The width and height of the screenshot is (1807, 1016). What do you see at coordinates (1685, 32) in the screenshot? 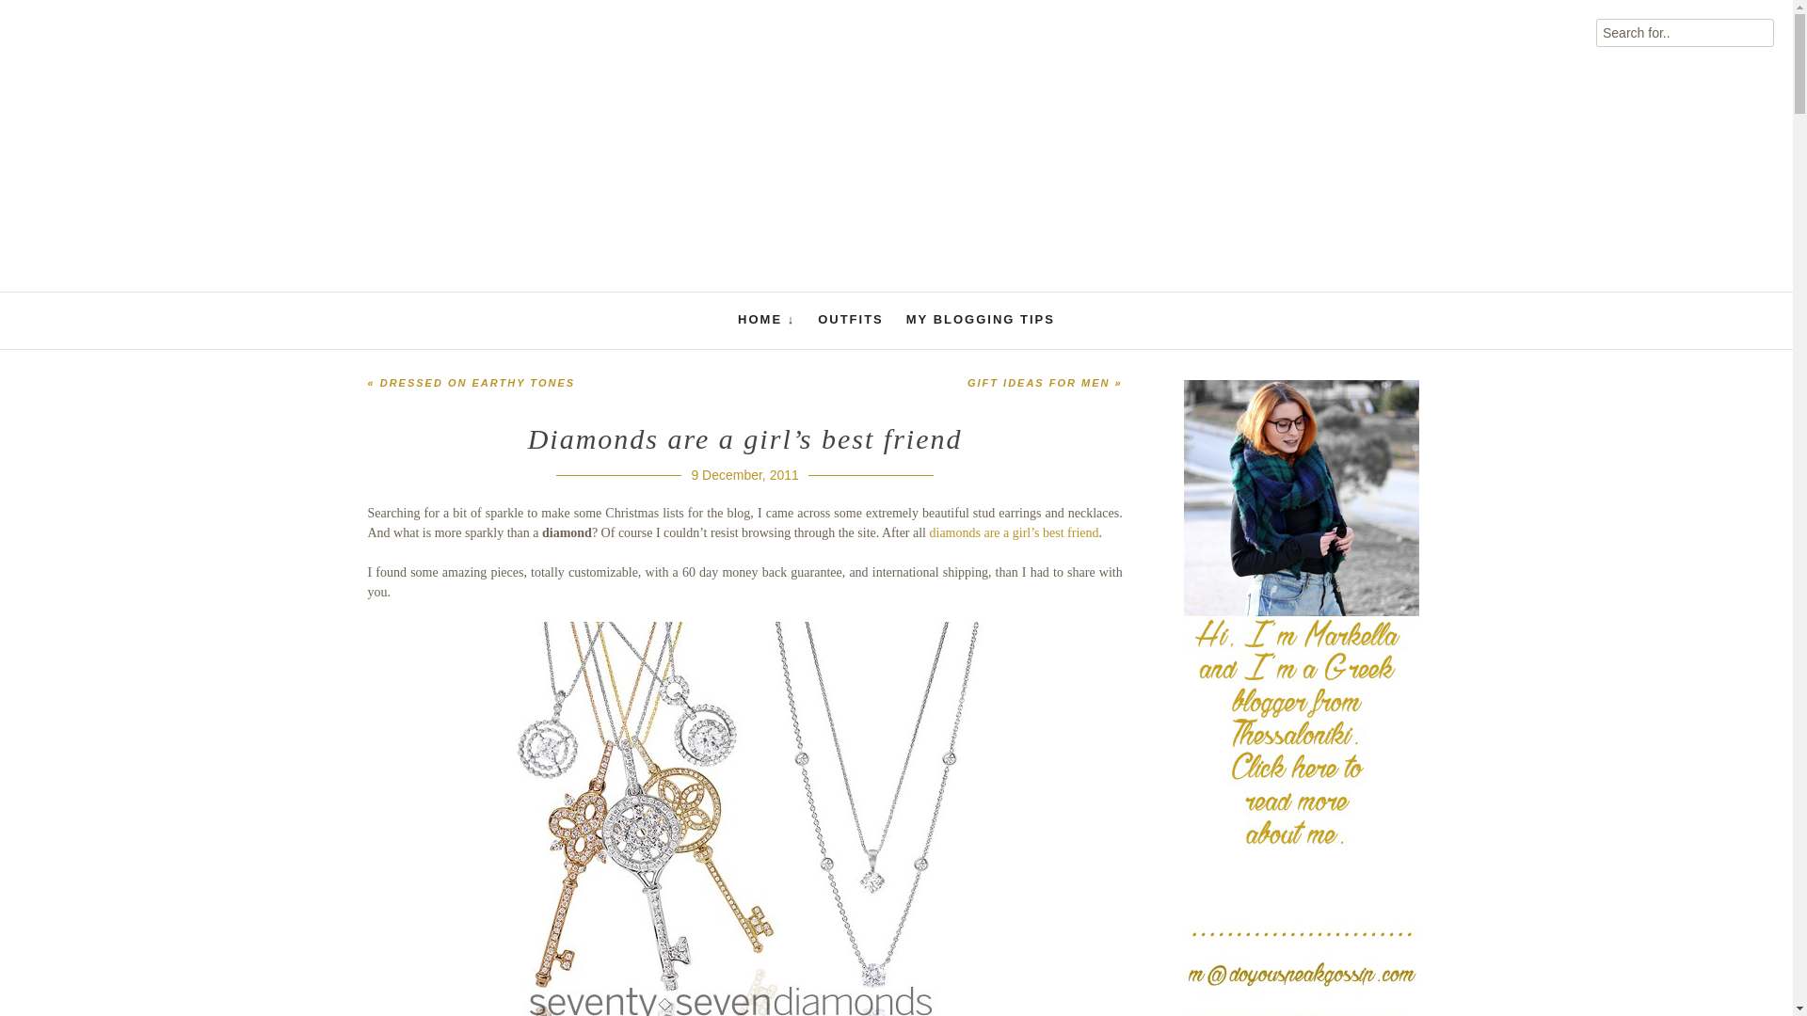
I see `Search for.. ` at bounding box center [1685, 32].